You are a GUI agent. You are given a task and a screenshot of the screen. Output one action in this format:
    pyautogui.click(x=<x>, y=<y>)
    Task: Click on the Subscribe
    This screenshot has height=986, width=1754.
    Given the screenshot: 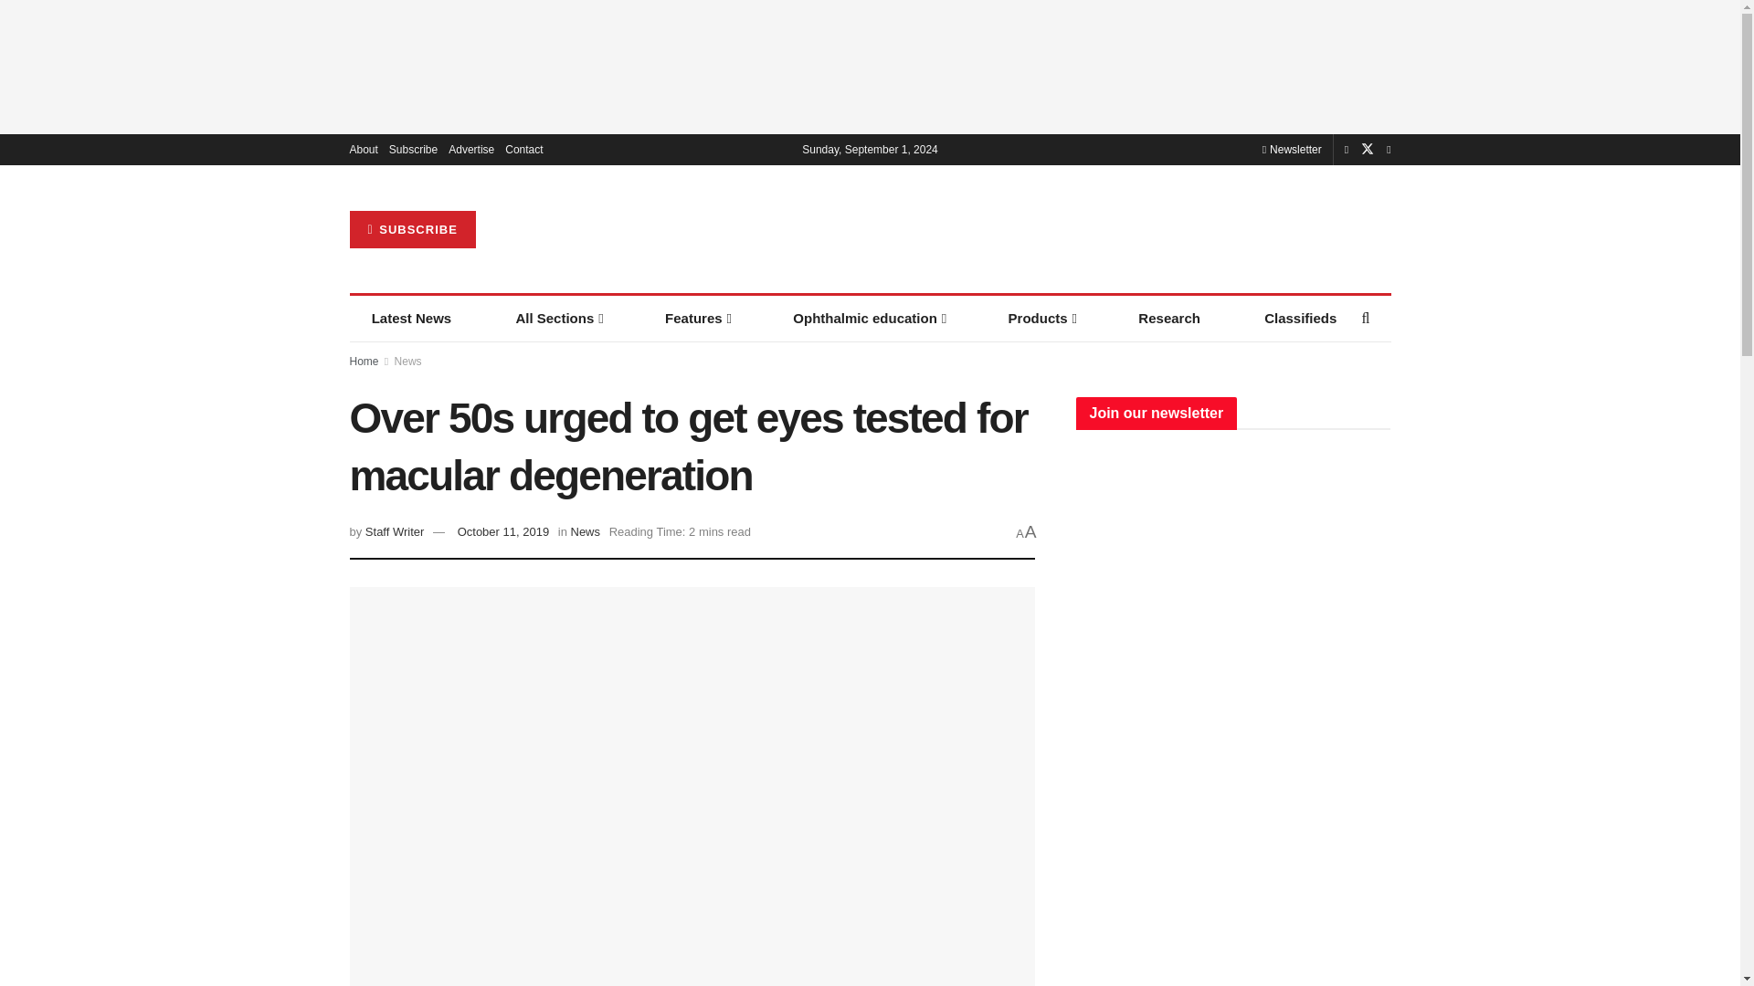 What is the action you would take?
    pyautogui.click(x=413, y=150)
    